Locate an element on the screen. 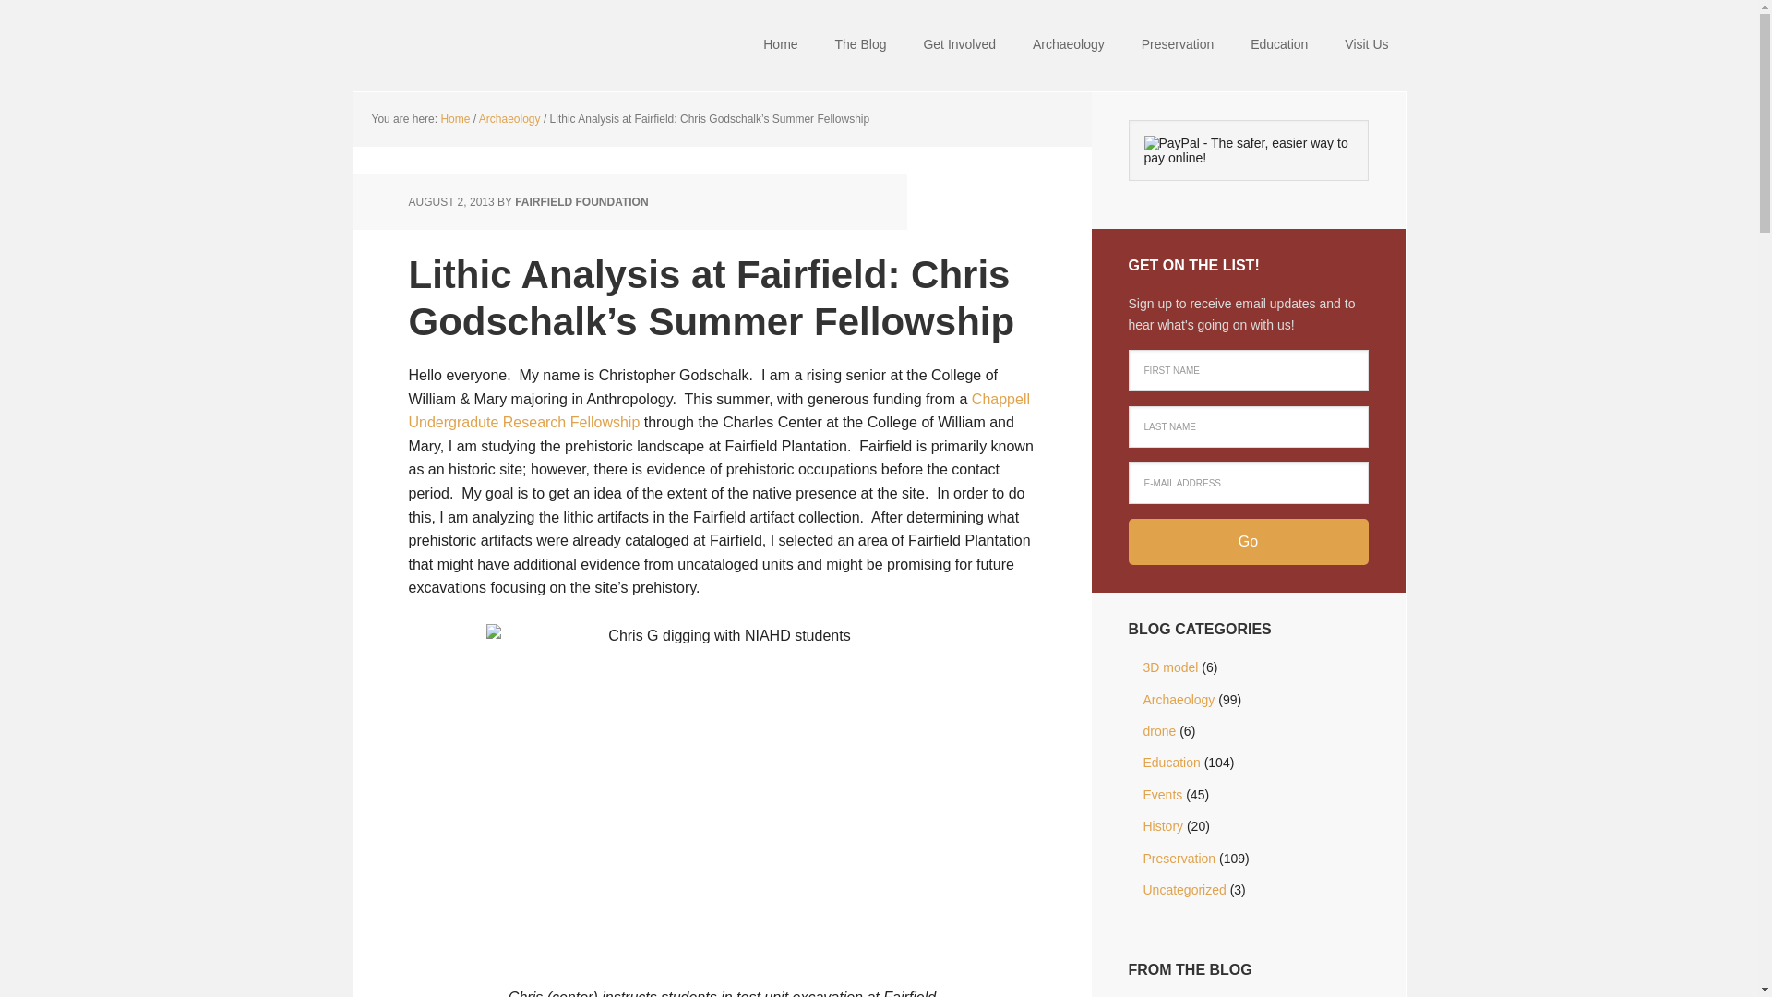 The image size is (1772, 997). The Fairfield Foundation is located at coordinates (473, 46).